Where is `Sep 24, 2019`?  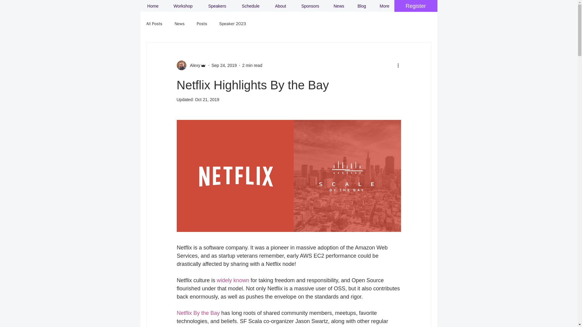 Sep 24, 2019 is located at coordinates (224, 65).